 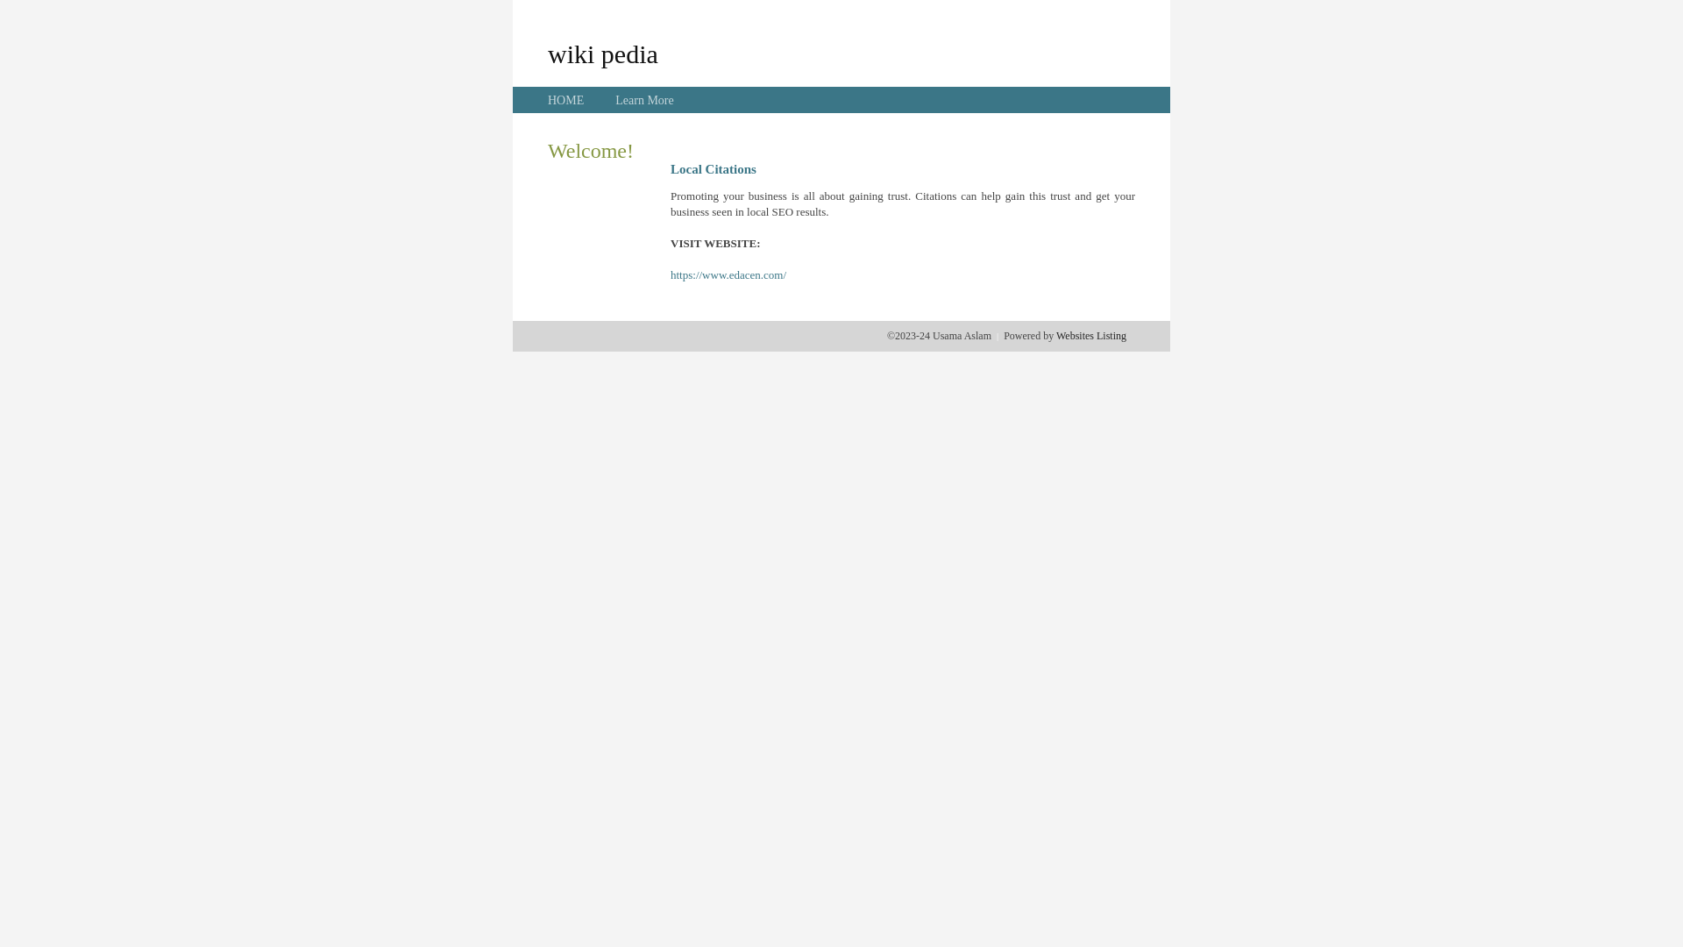 What do you see at coordinates (644, 100) in the screenshot?
I see `Learn More` at bounding box center [644, 100].